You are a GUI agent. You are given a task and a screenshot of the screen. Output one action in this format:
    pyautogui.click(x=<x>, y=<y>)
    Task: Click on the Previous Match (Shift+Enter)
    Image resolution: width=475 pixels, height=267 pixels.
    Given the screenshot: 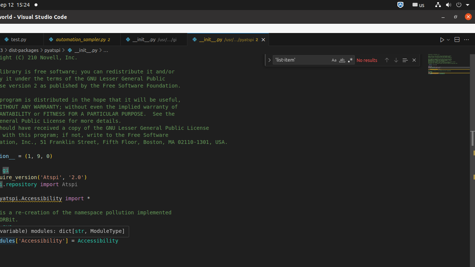 What is the action you would take?
    pyautogui.click(x=387, y=60)
    